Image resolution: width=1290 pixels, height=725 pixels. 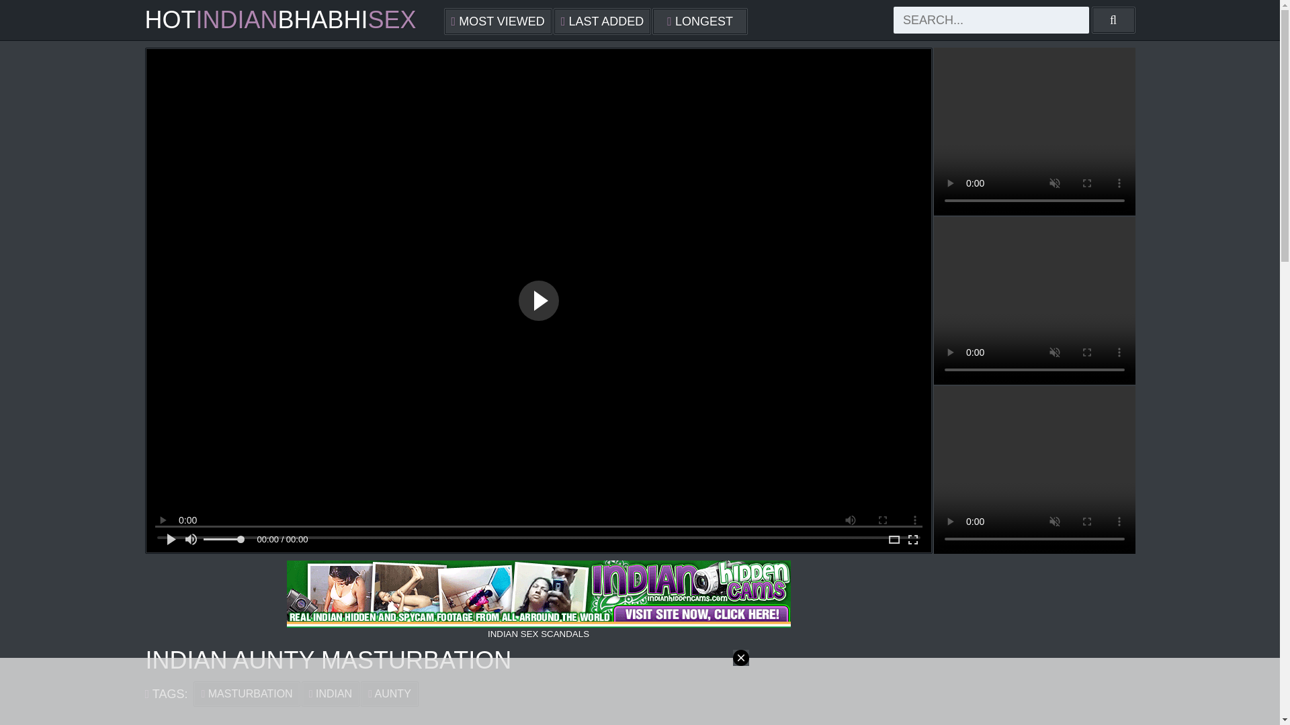 What do you see at coordinates (331, 694) in the screenshot?
I see `INDIAN` at bounding box center [331, 694].